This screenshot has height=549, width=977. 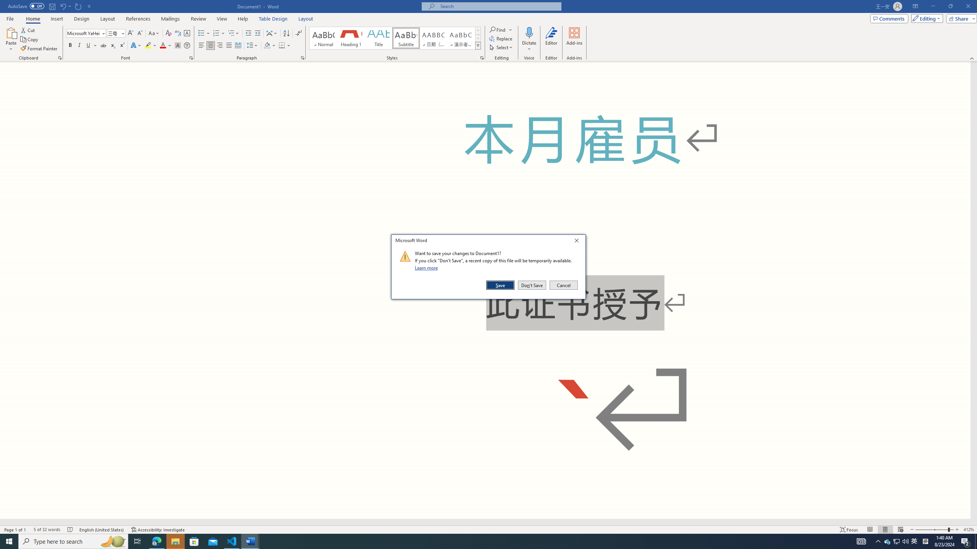 What do you see at coordinates (187, 34) in the screenshot?
I see `Character Border` at bounding box center [187, 34].